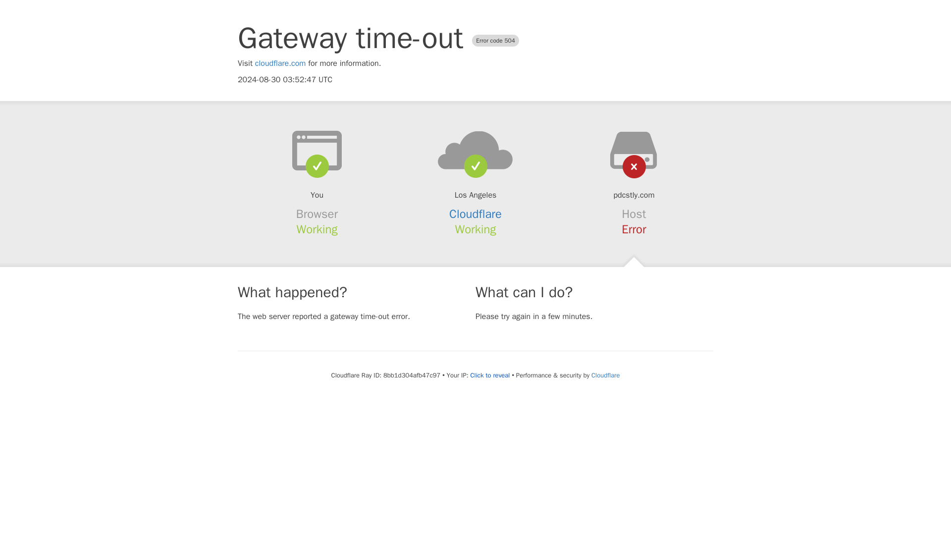 This screenshot has height=535, width=951. What do you see at coordinates (605, 375) in the screenshot?
I see `Cloudflare` at bounding box center [605, 375].